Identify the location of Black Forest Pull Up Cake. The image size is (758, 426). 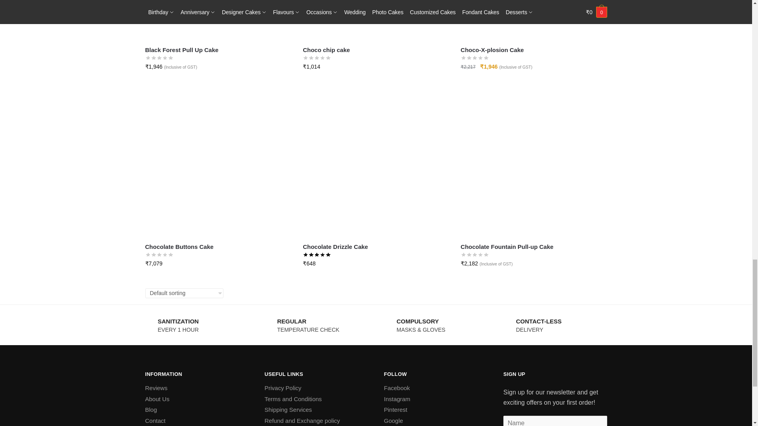
(218, 20).